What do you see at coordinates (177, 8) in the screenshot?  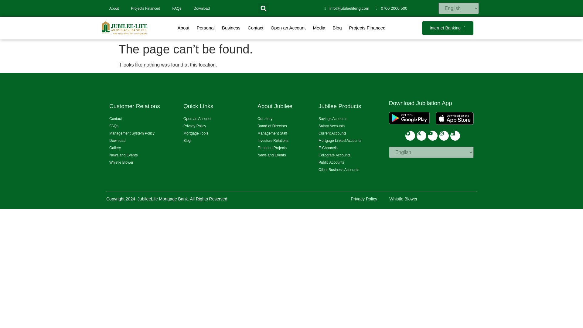 I see `FAQs` at bounding box center [177, 8].